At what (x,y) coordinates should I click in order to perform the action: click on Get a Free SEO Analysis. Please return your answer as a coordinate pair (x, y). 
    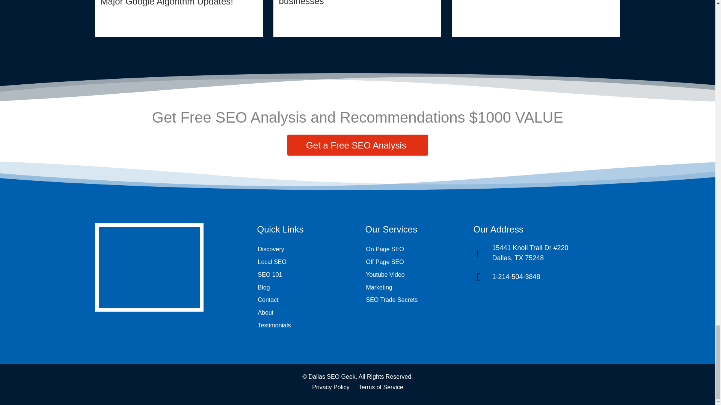
    Looking at the image, I should click on (357, 145).